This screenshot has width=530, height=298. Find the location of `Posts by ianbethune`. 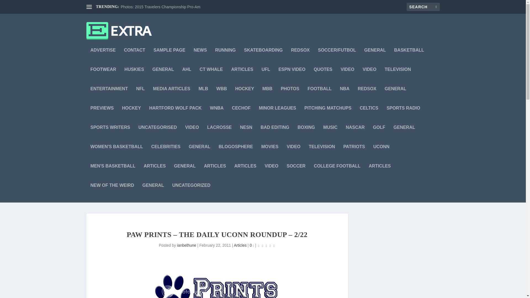

Posts by ianbethune is located at coordinates (187, 245).